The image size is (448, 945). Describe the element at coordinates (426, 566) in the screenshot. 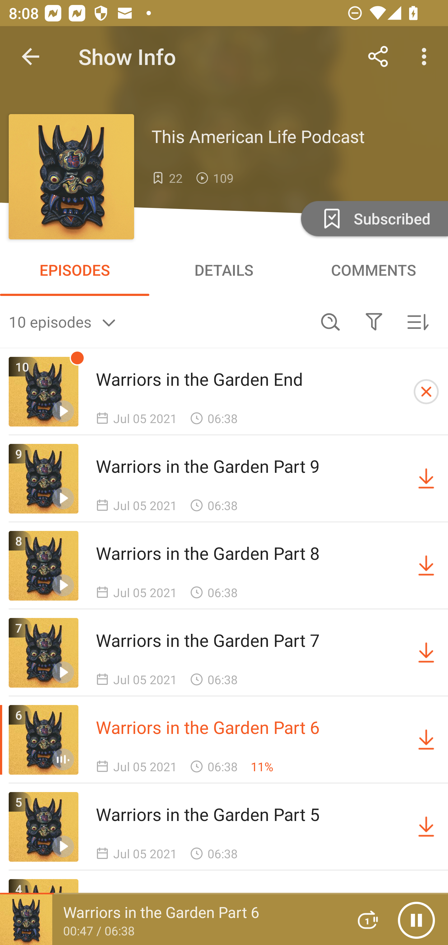

I see `Download` at that location.